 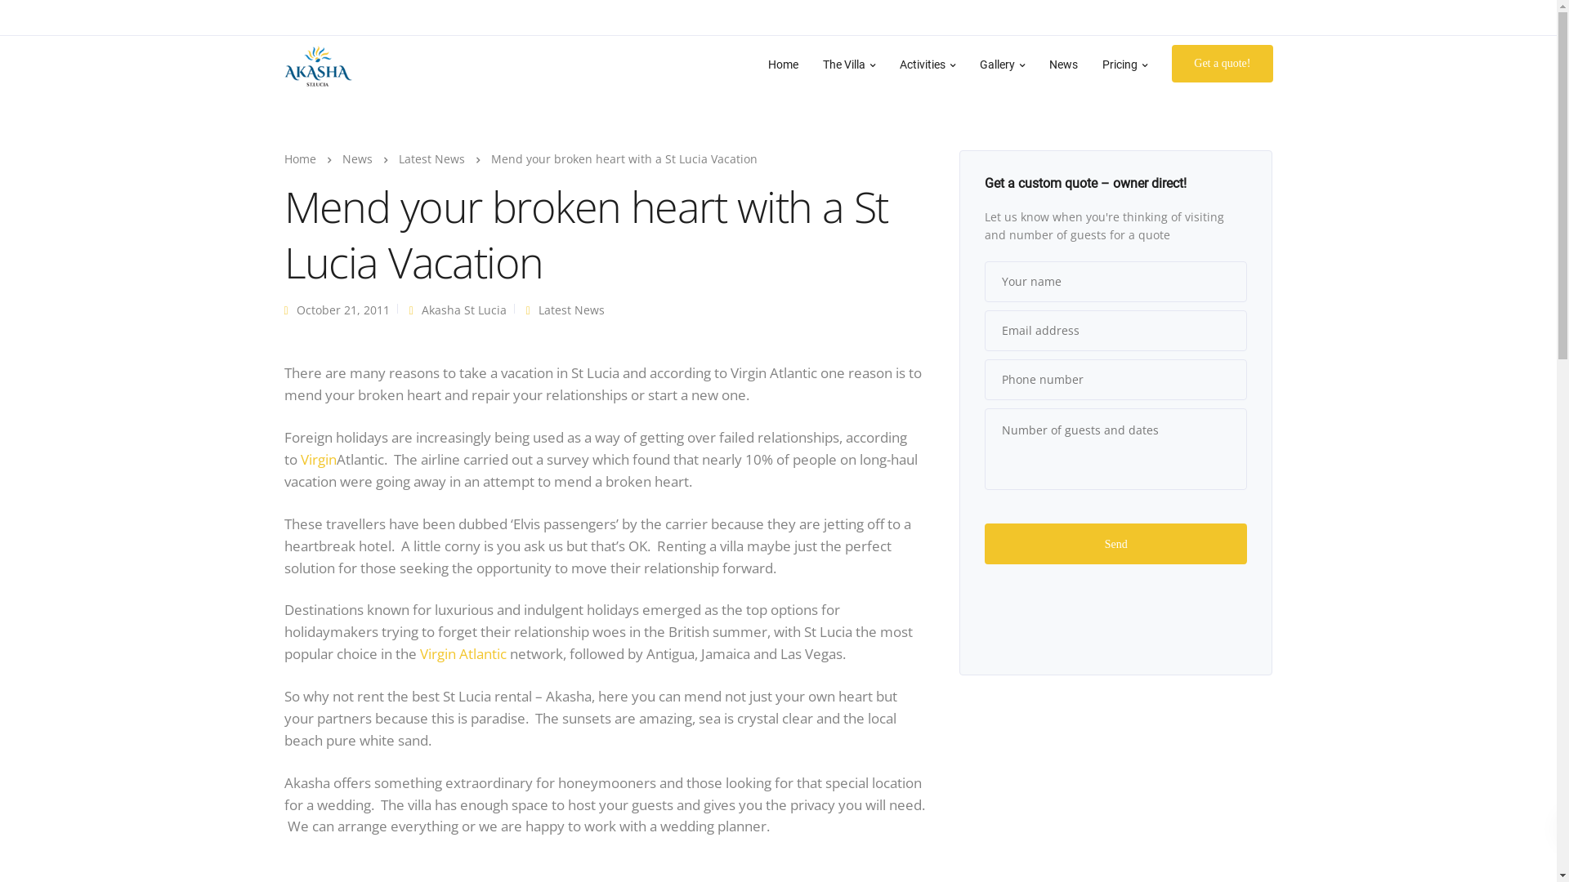 What do you see at coordinates (1116, 544) in the screenshot?
I see `Send` at bounding box center [1116, 544].